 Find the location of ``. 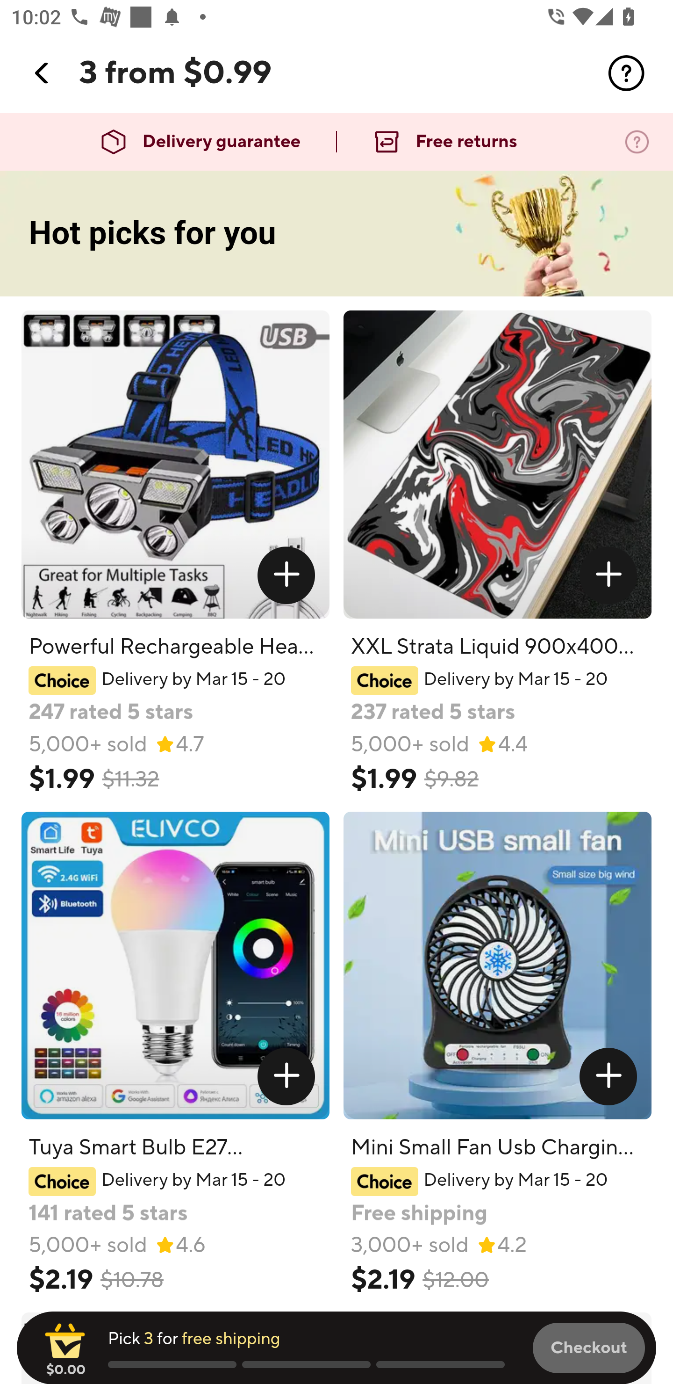

 is located at coordinates (626, 73).